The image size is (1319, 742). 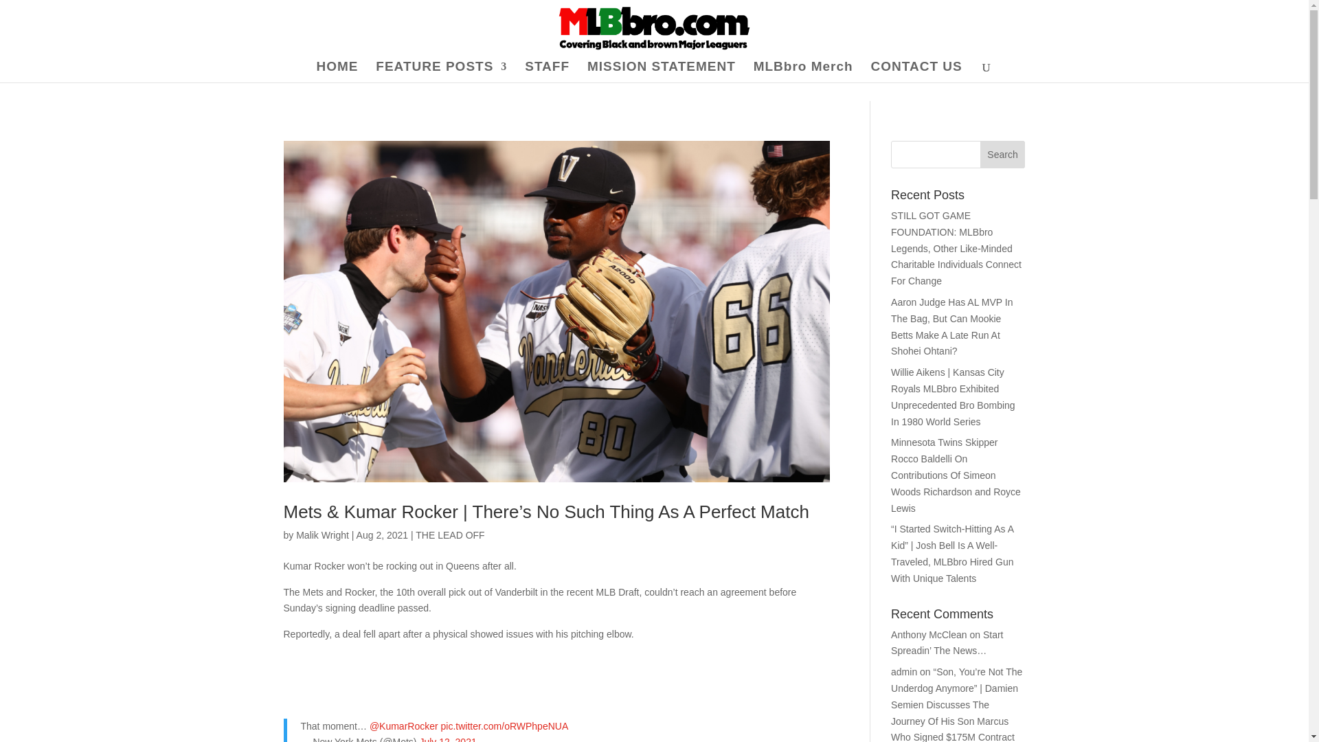 What do you see at coordinates (322, 535) in the screenshot?
I see `Posts by Malik Wright` at bounding box center [322, 535].